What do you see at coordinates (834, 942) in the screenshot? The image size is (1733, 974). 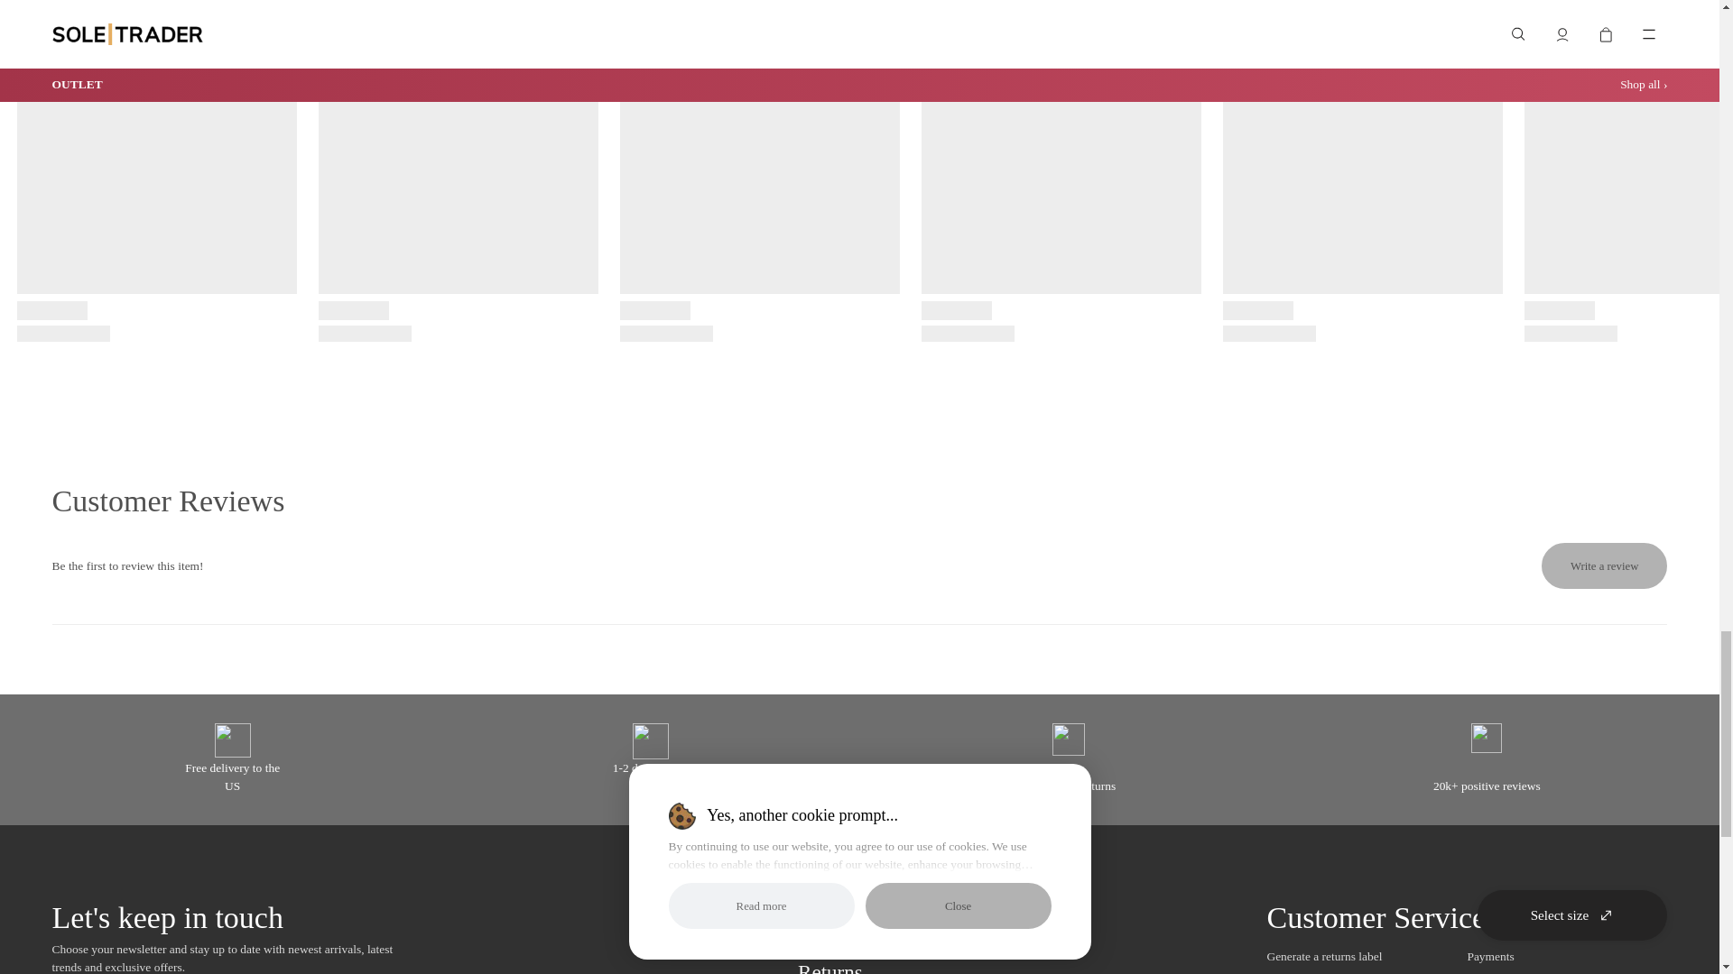 I see `Delivery` at bounding box center [834, 942].